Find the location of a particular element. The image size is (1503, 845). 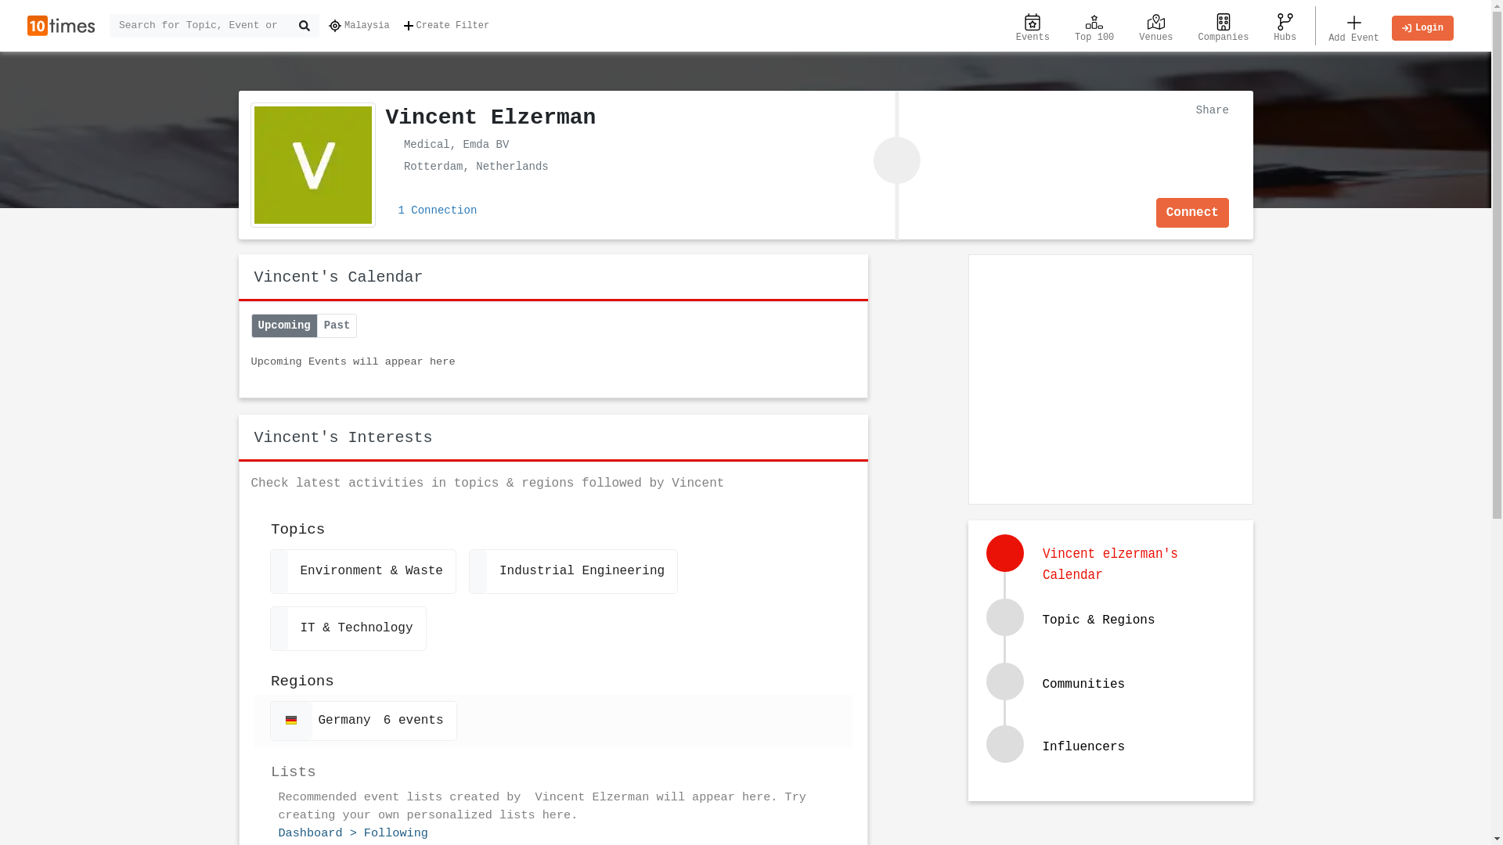

Communities is located at coordinates (1084, 685).